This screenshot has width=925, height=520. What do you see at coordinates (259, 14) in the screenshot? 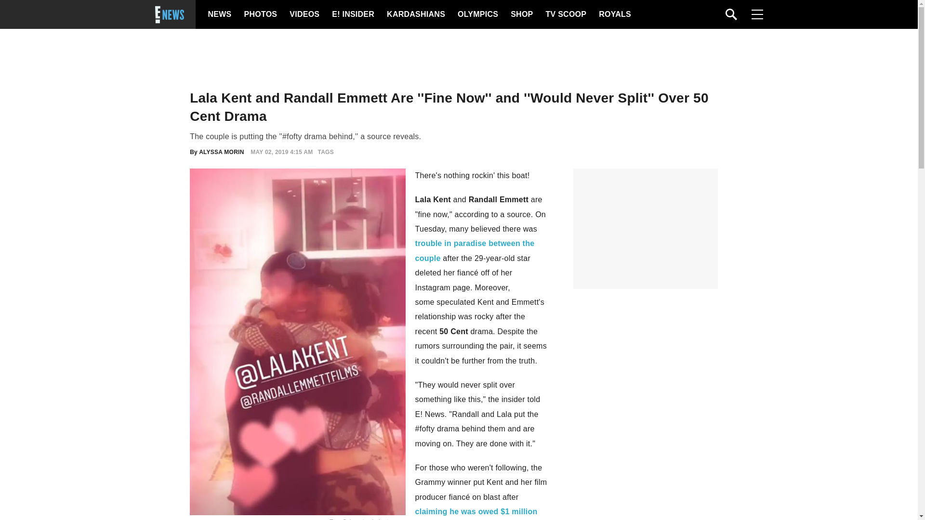
I see `PHOTOS` at bounding box center [259, 14].